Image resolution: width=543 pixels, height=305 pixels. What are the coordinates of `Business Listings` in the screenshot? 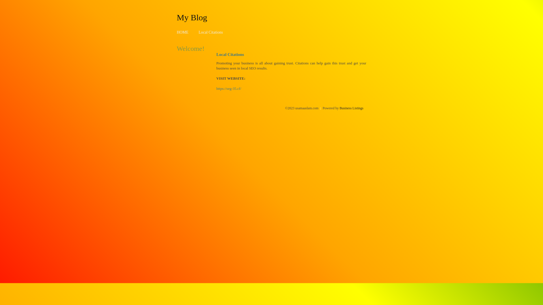 It's located at (352, 108).